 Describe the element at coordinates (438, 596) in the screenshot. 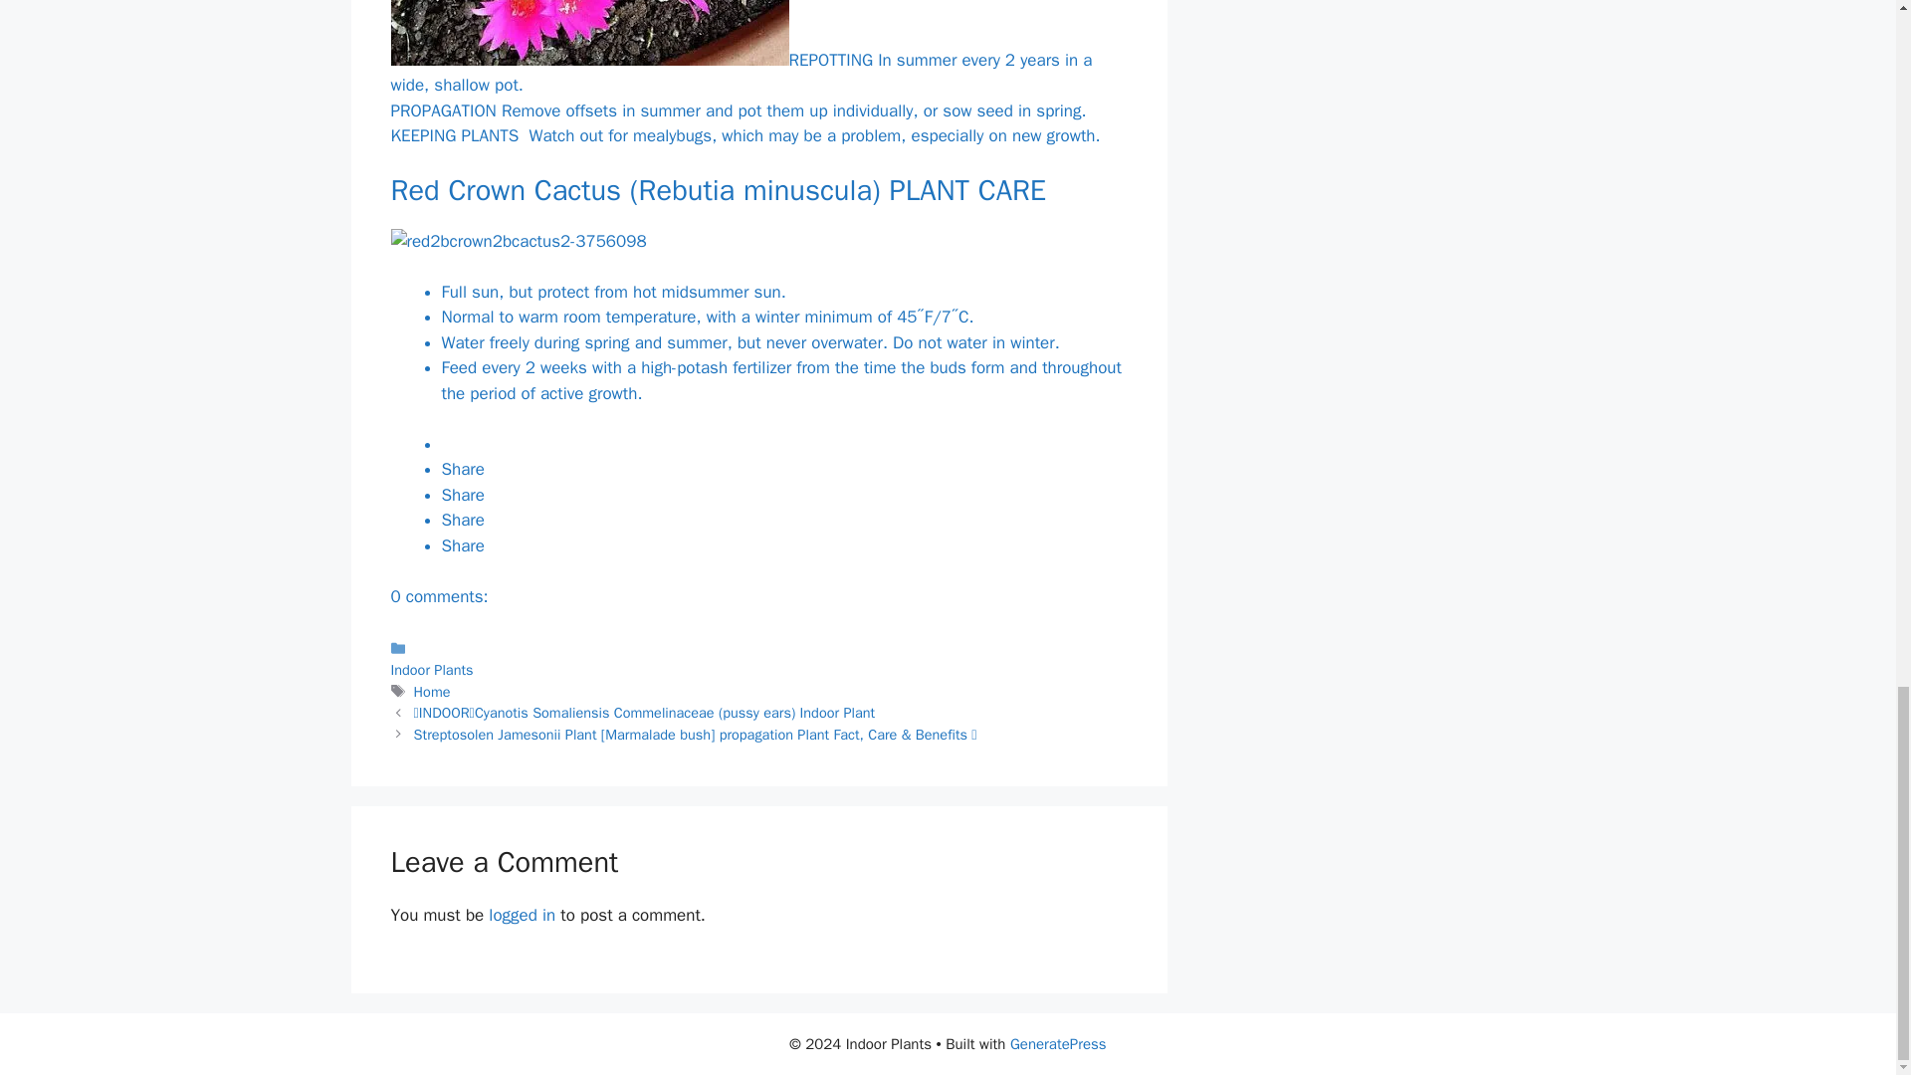

I see `0 comments:` at that location.